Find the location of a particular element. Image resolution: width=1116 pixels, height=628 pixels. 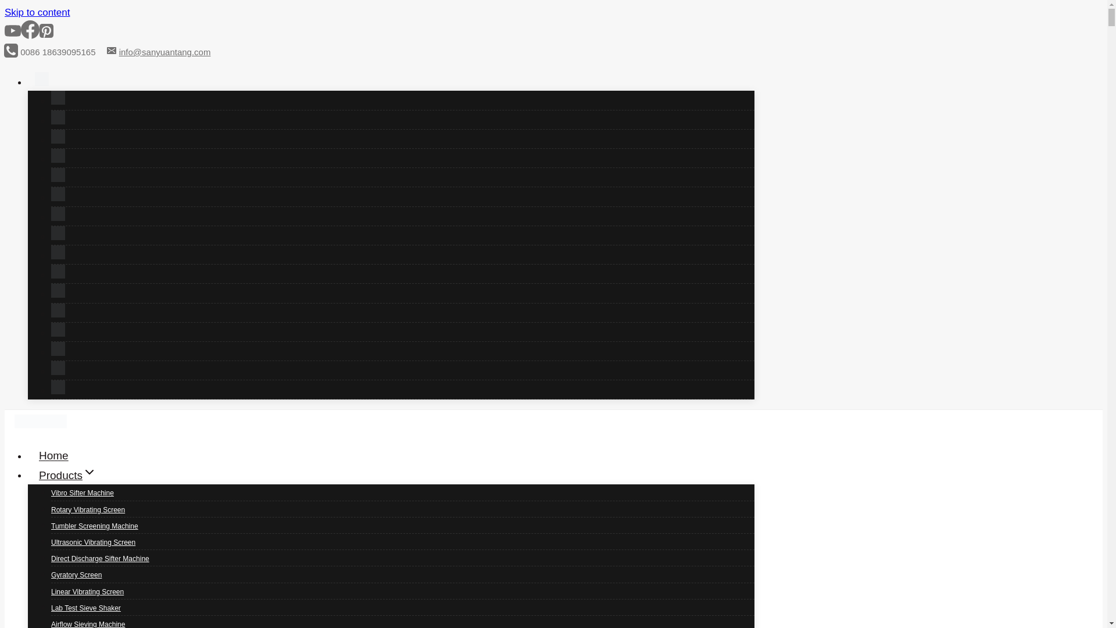

Home is located at coordinates (53, 456).